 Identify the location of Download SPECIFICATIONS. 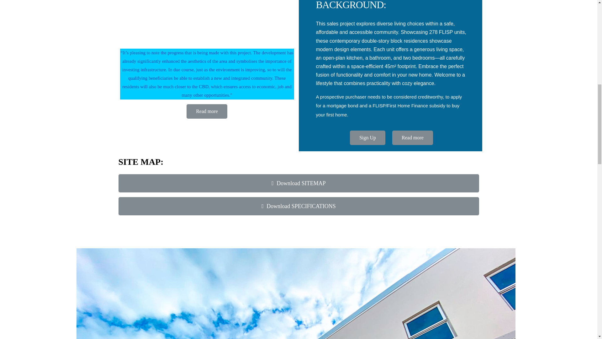
(299, 206).